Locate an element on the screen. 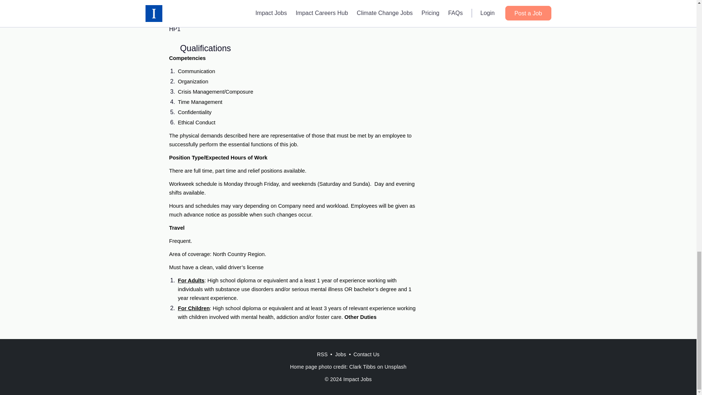 This screenshot has height=395, width=702. Contact Us is located at coordinates (366, 354).